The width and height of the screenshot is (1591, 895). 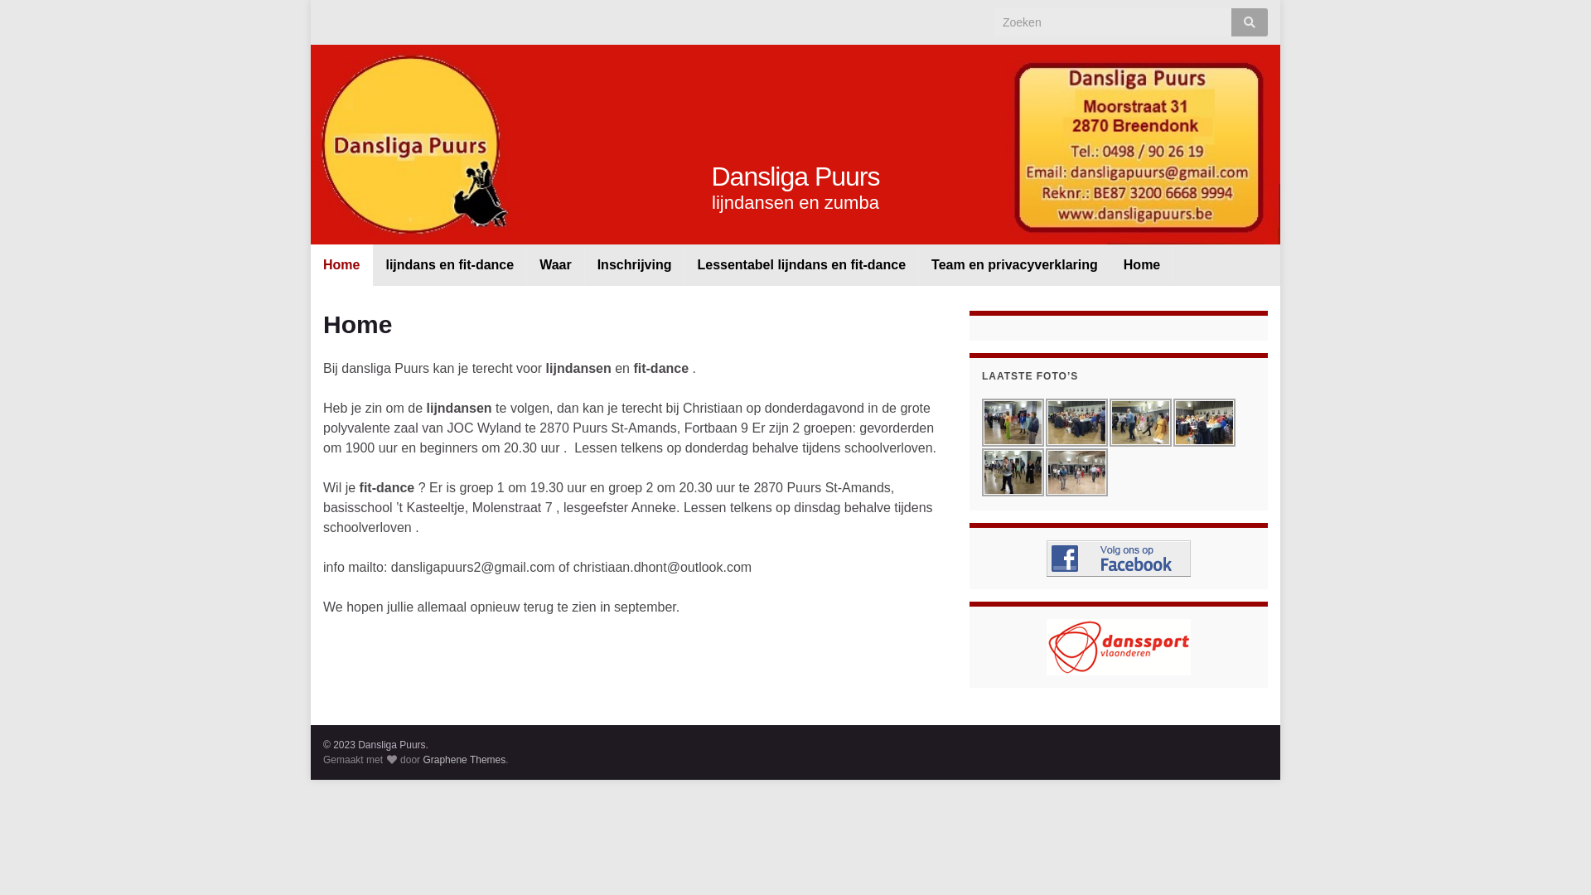 What do you see at coordinates (555, 265) in the screenshot?
I see `Waar` at bounding box center [555, 265].